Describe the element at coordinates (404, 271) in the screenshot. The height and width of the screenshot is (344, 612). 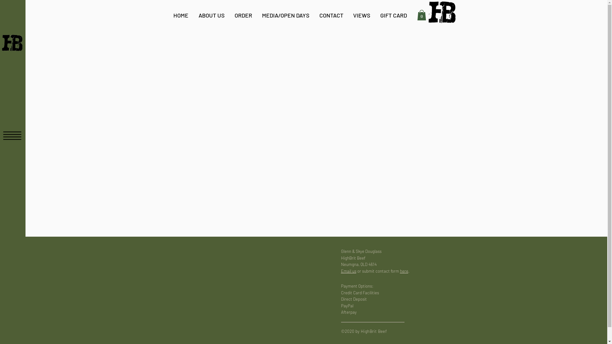
I see `here` at that location.